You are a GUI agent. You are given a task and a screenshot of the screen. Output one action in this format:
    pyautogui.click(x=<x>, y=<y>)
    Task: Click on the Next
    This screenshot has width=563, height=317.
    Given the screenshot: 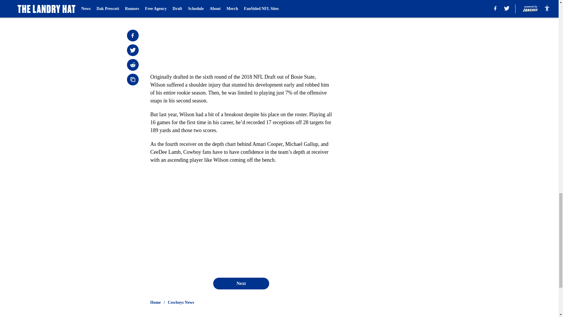 What is the action you would take?
    pyautogui.click(x=241, y=284)
    